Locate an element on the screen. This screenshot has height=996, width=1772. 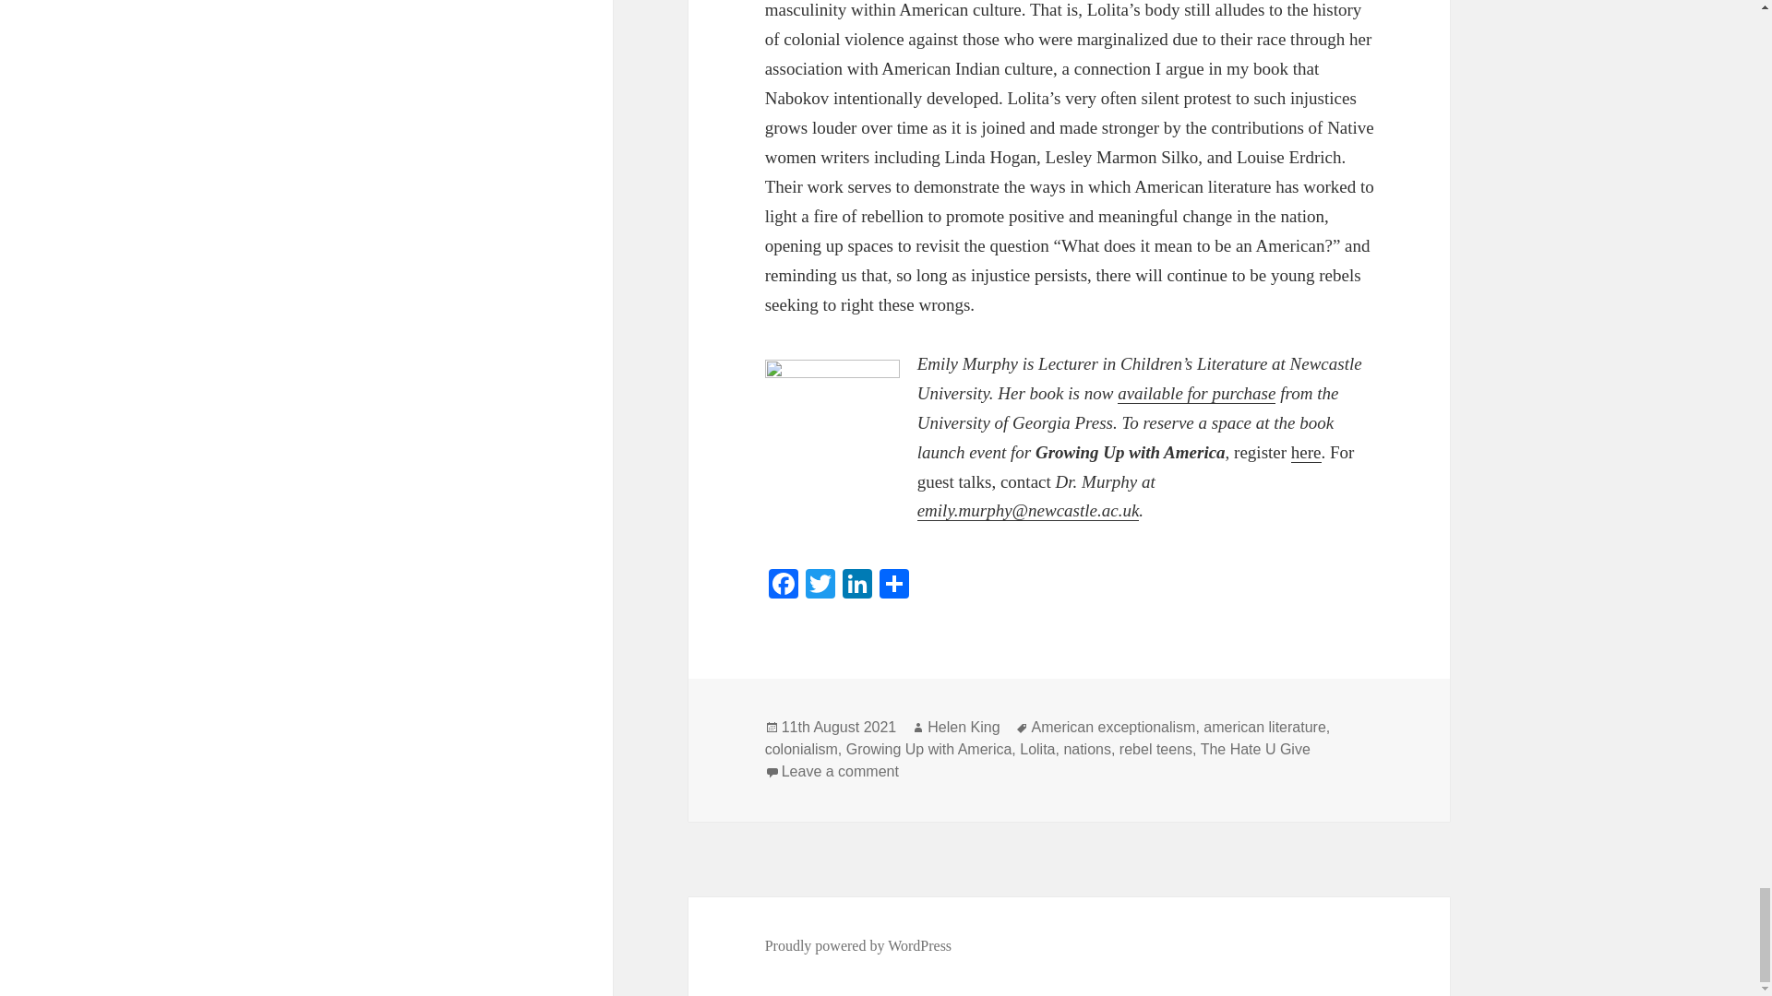
LinkedIn is located at coordinates (856, 586).